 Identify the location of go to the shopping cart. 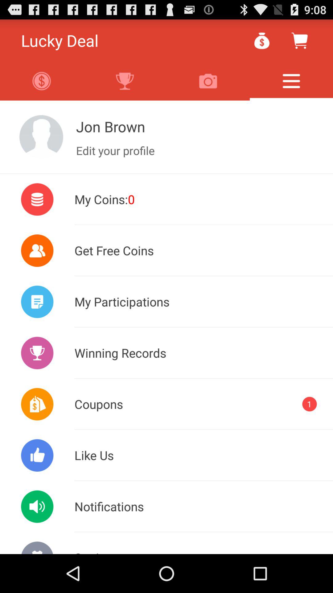
(299, 40).